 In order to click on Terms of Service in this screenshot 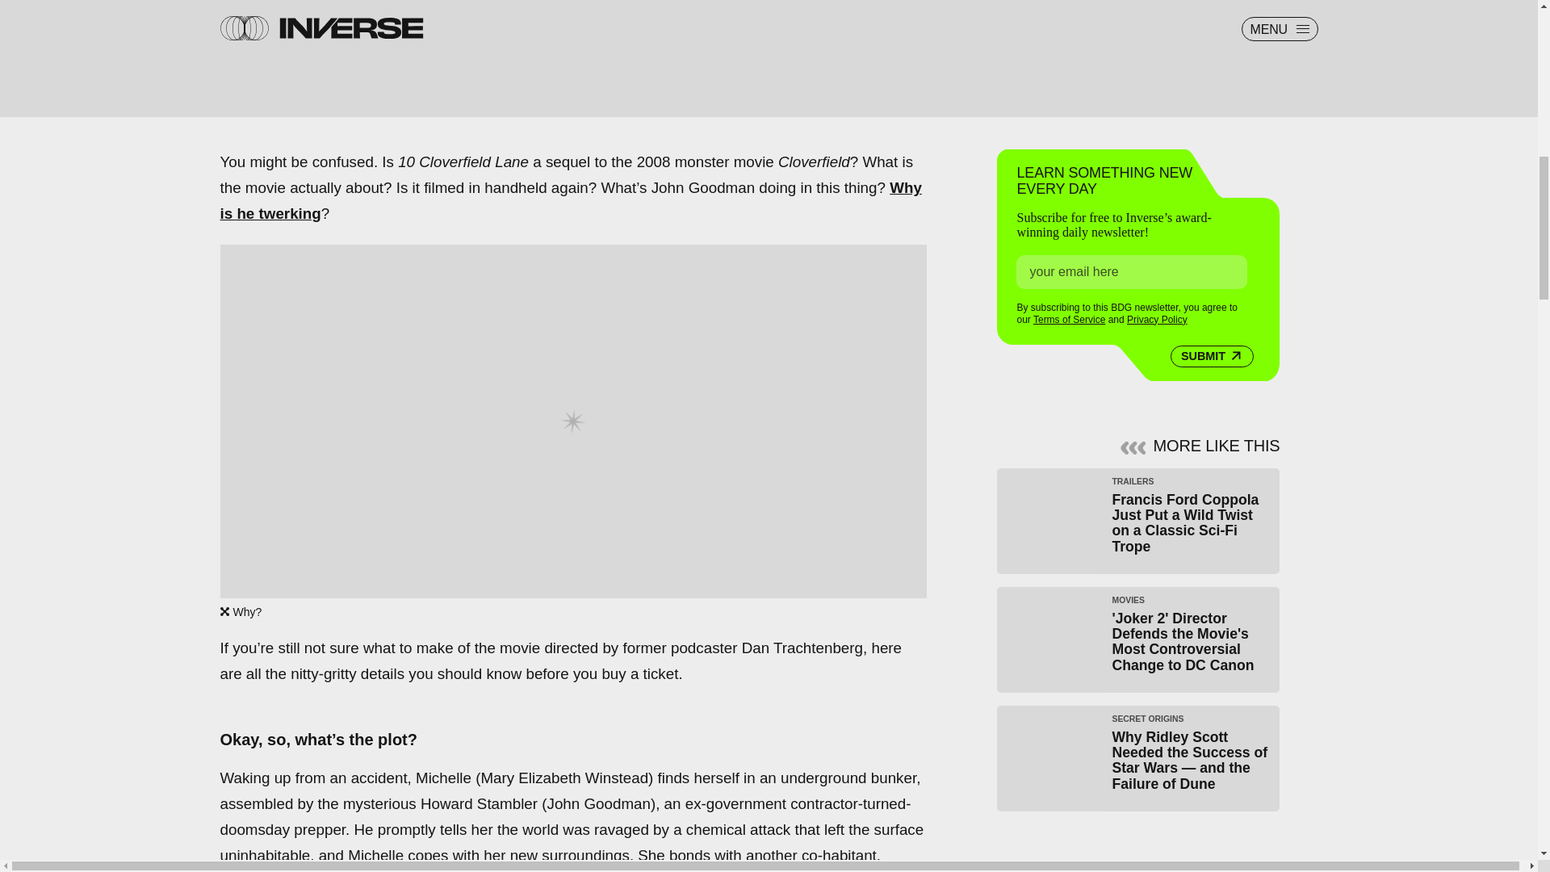, I will do `click(1069, 319)`.